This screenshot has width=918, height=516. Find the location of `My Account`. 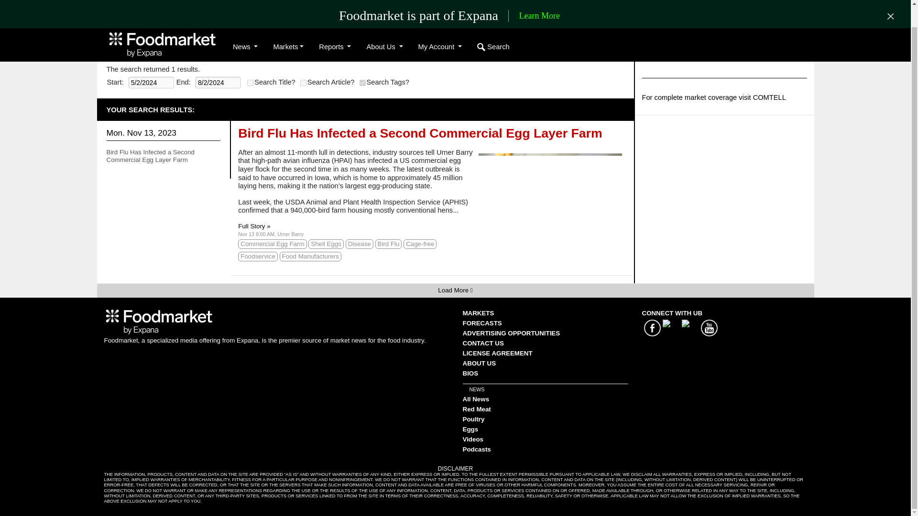

My Account is located at coordinates (440, 26).